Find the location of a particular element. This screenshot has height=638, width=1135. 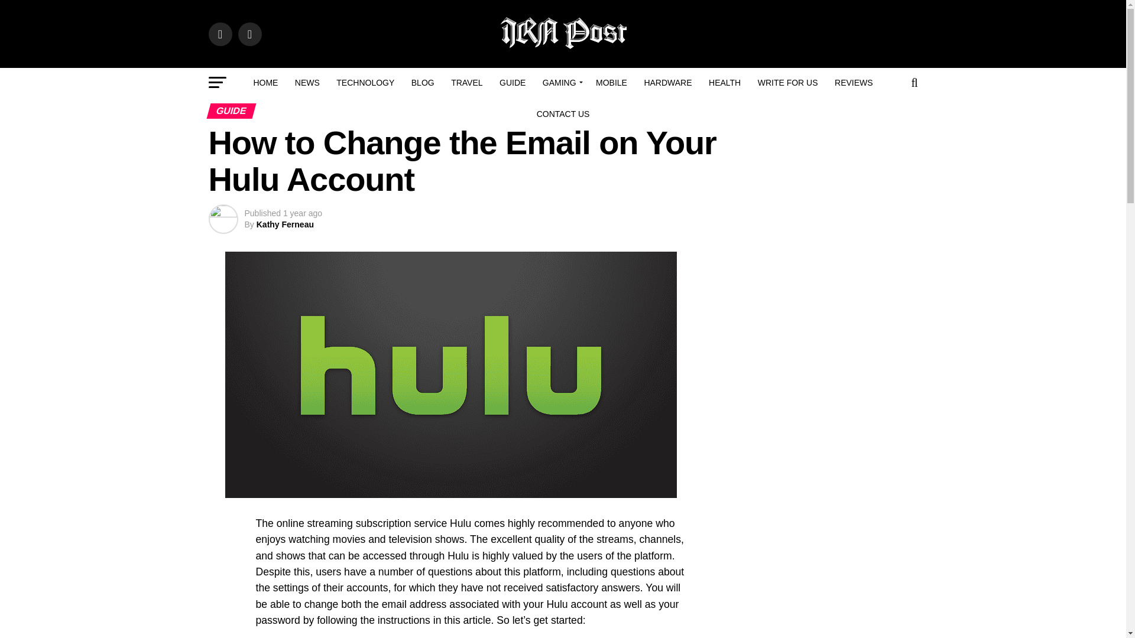

TRAVEL is located at coordinates (466, 83).